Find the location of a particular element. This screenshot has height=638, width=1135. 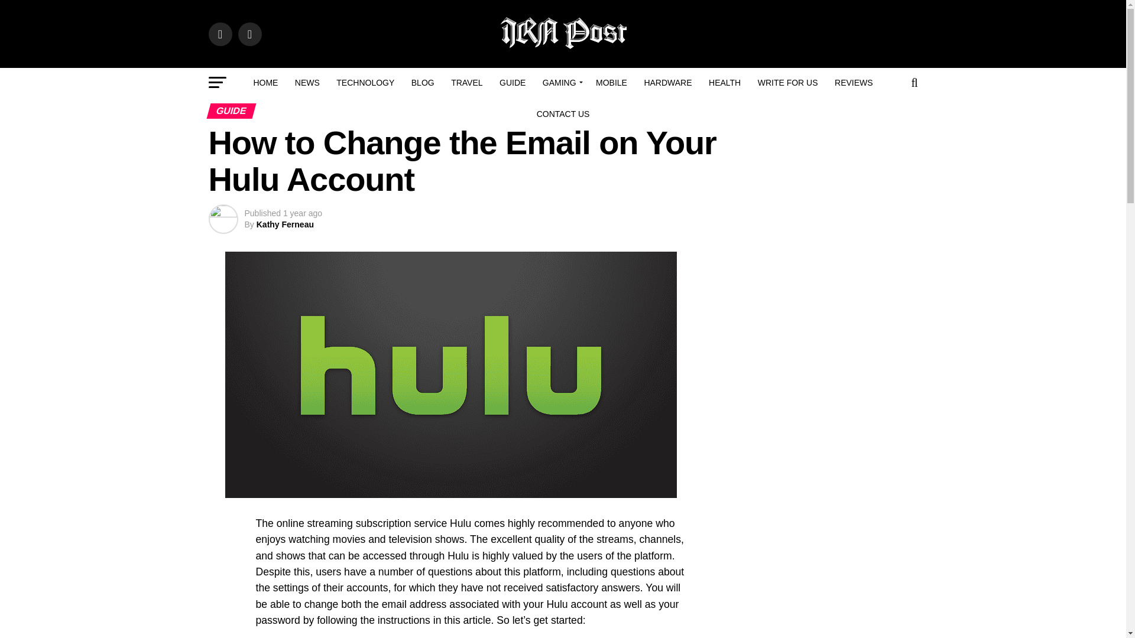

TRAVEL is located at coordinates (466, 83).